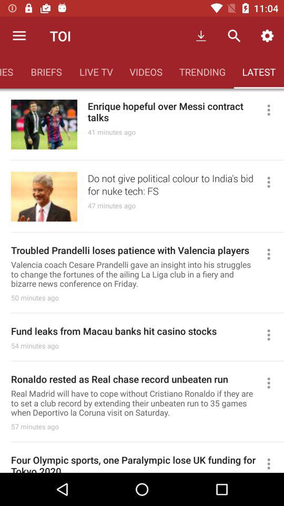 This screenshot has height=506, width=284. What do you see at coordinates (273, 335) in the screenshot?
I see `select options for article` at bounding box center [273, 335].